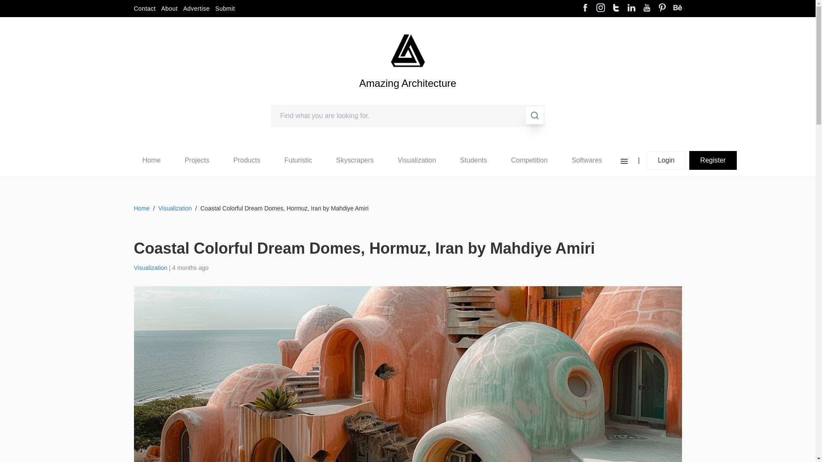  I want to click on About, so click(169, 9).